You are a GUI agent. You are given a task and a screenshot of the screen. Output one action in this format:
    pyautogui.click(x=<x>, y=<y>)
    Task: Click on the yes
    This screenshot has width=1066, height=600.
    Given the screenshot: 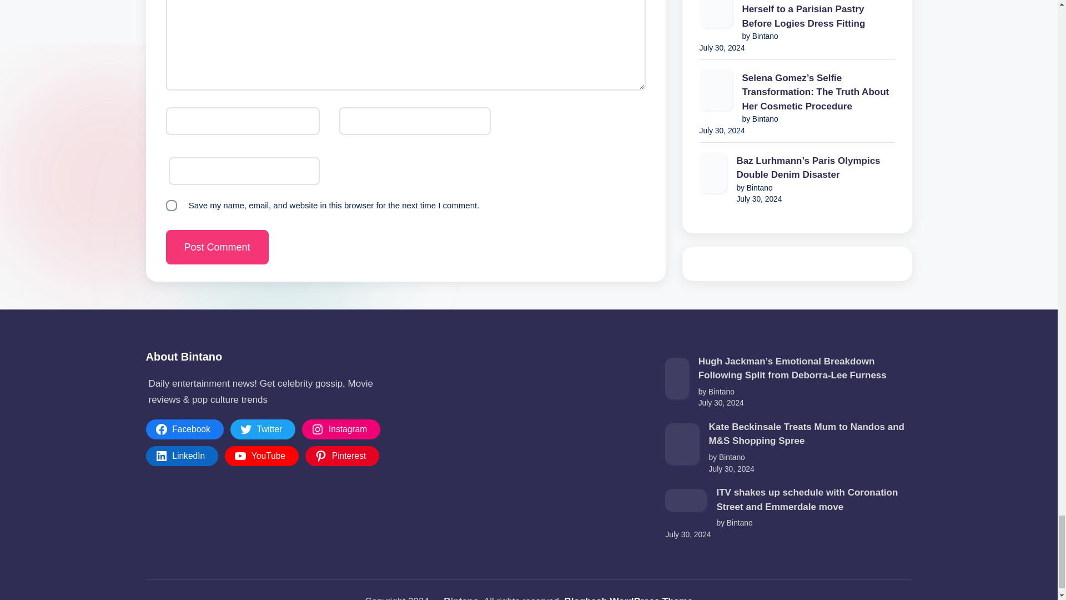 What is the action you would take?
    pyautogui.click(x=171, y=206)
    